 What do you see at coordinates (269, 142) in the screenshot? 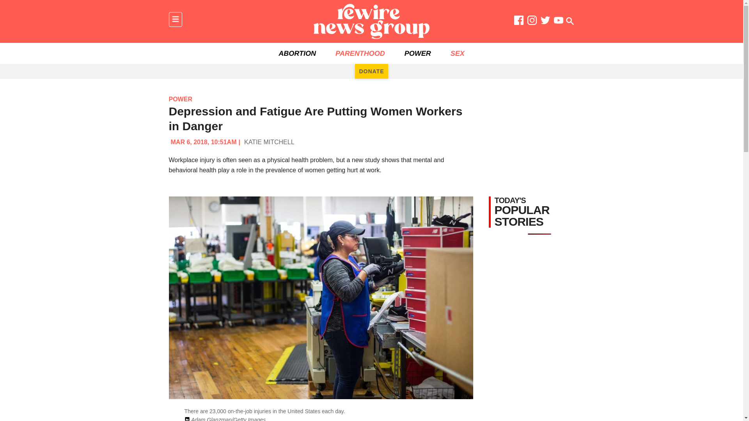
I see `KATIE MITCHELL` at bounding box center [269, 142].